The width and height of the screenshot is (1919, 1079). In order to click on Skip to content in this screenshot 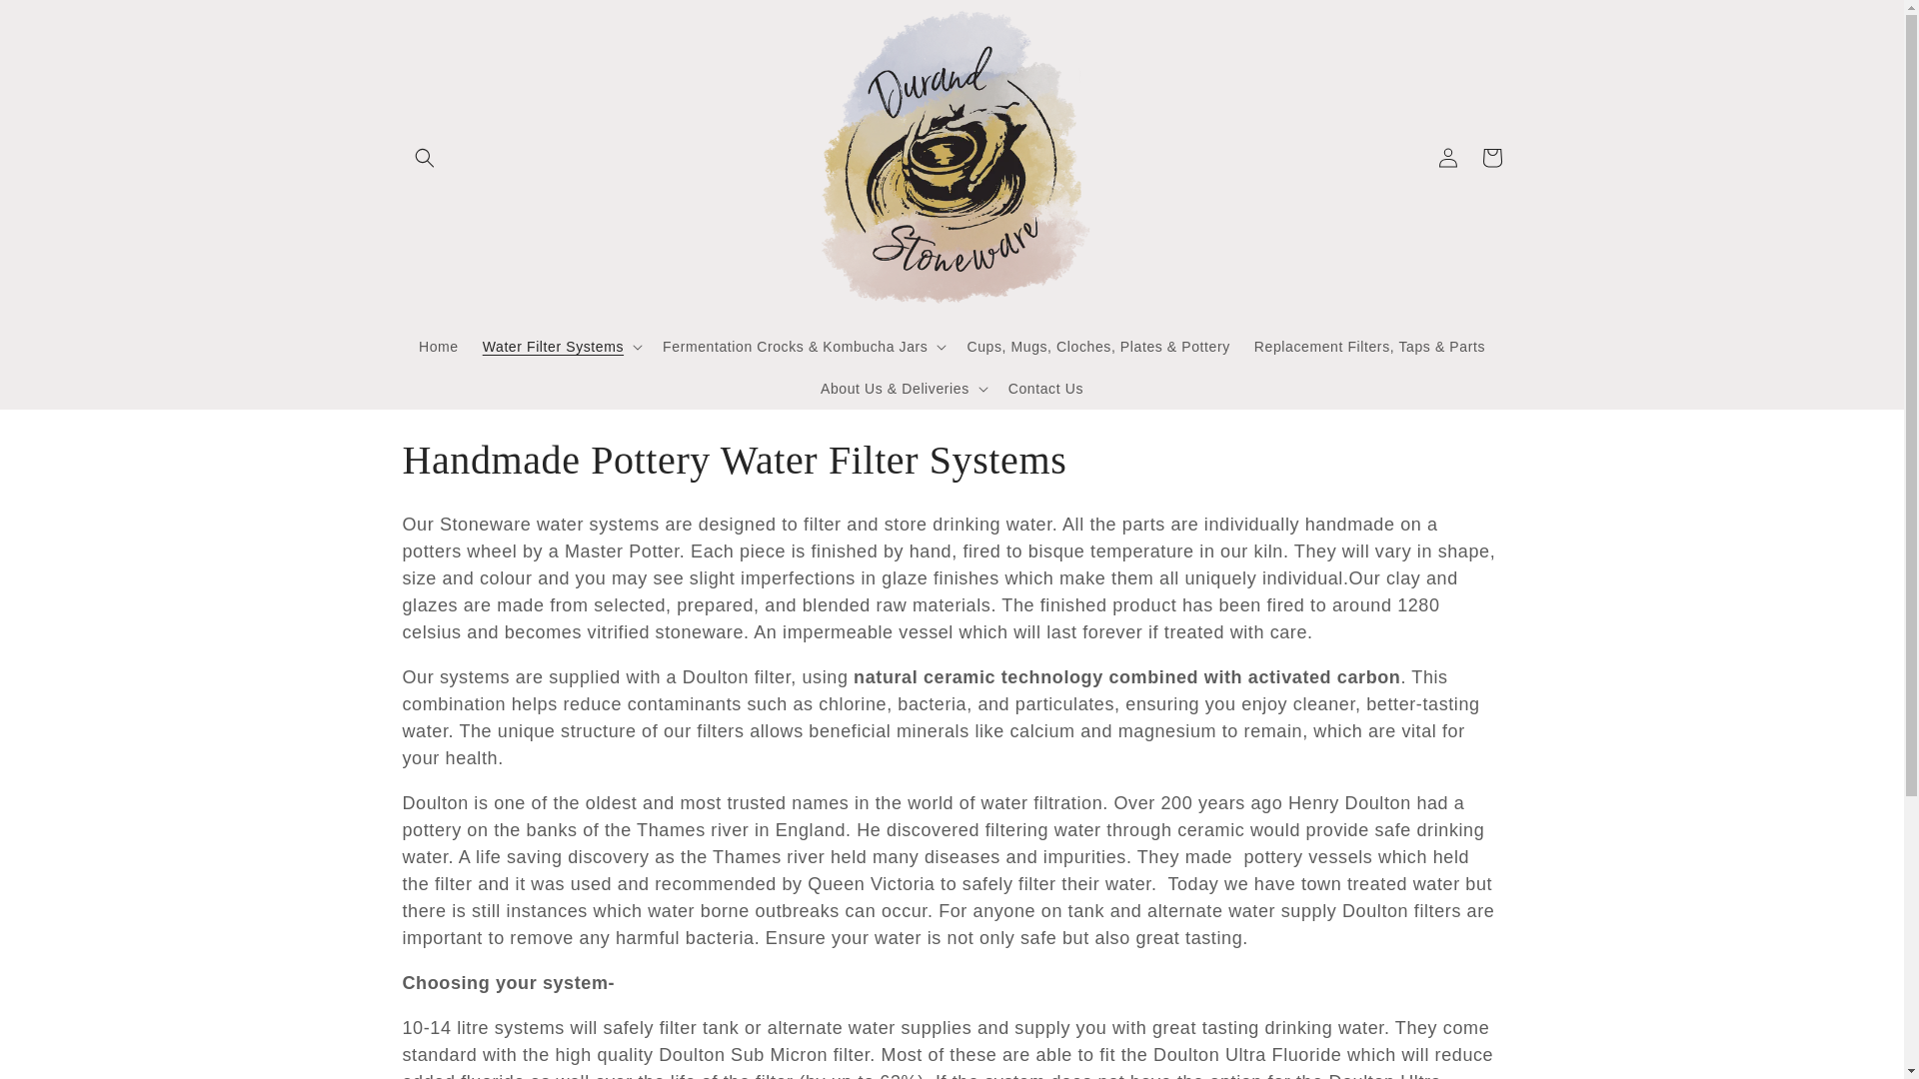, I will do `click(60, 23)`.